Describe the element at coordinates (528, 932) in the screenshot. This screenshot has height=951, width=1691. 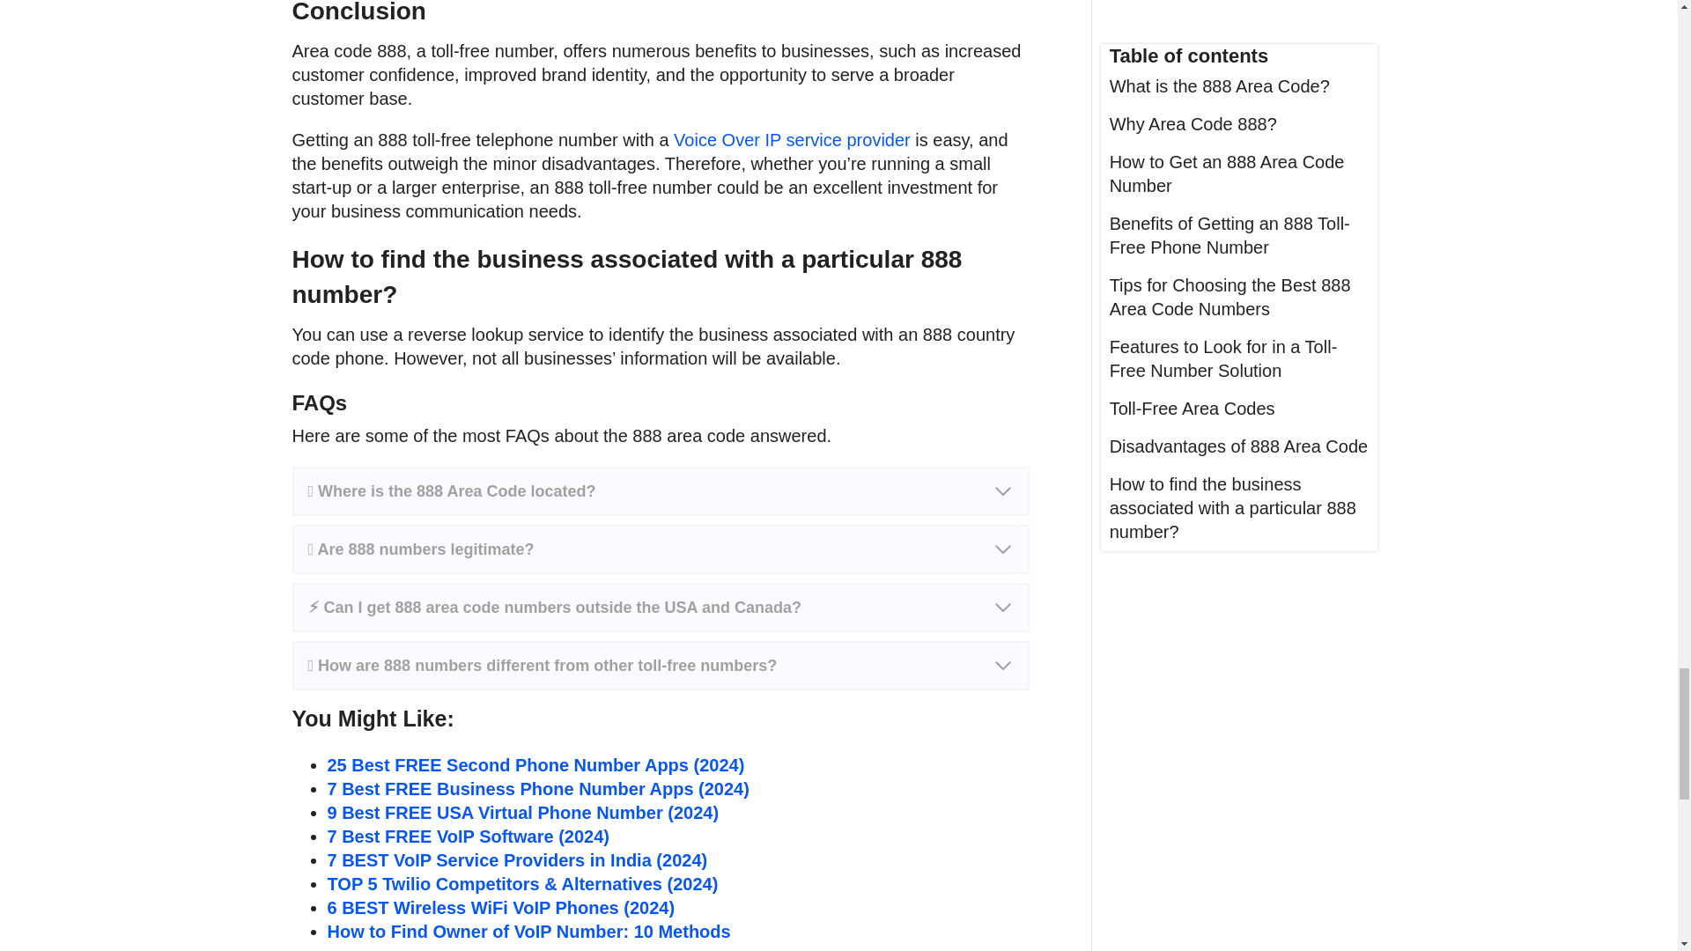
I see `How to Find Owner of VoIP Number: 10 Methods` at that location.